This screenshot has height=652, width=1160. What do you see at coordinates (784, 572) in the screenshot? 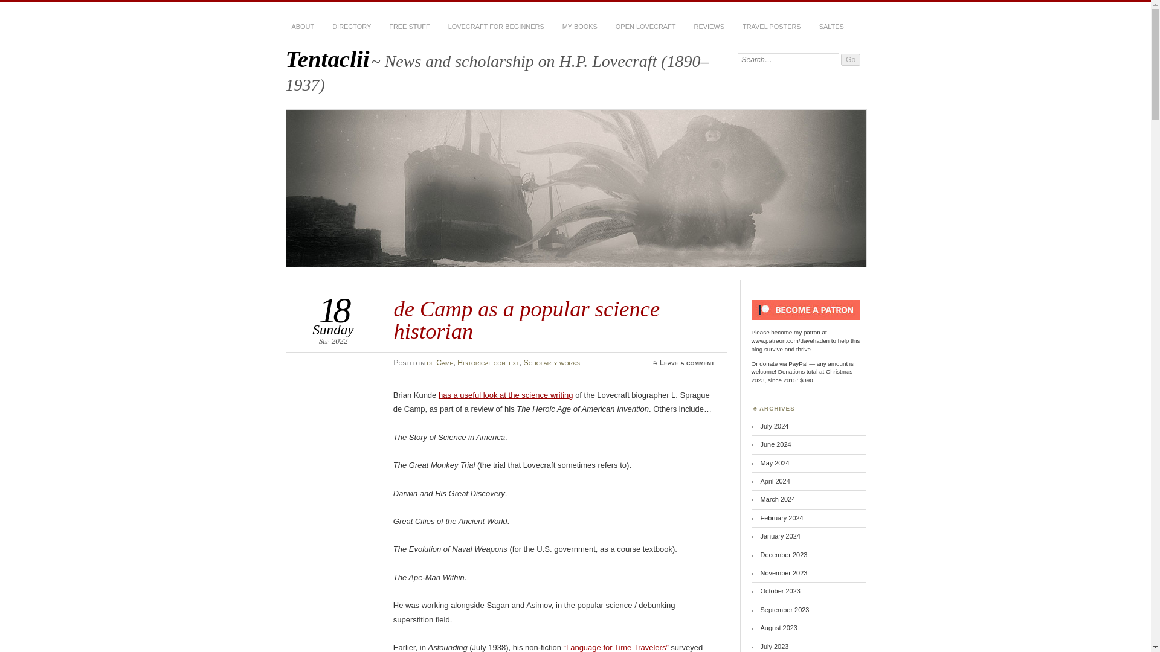
I see `November 2023` at bounding box center [784, 572].